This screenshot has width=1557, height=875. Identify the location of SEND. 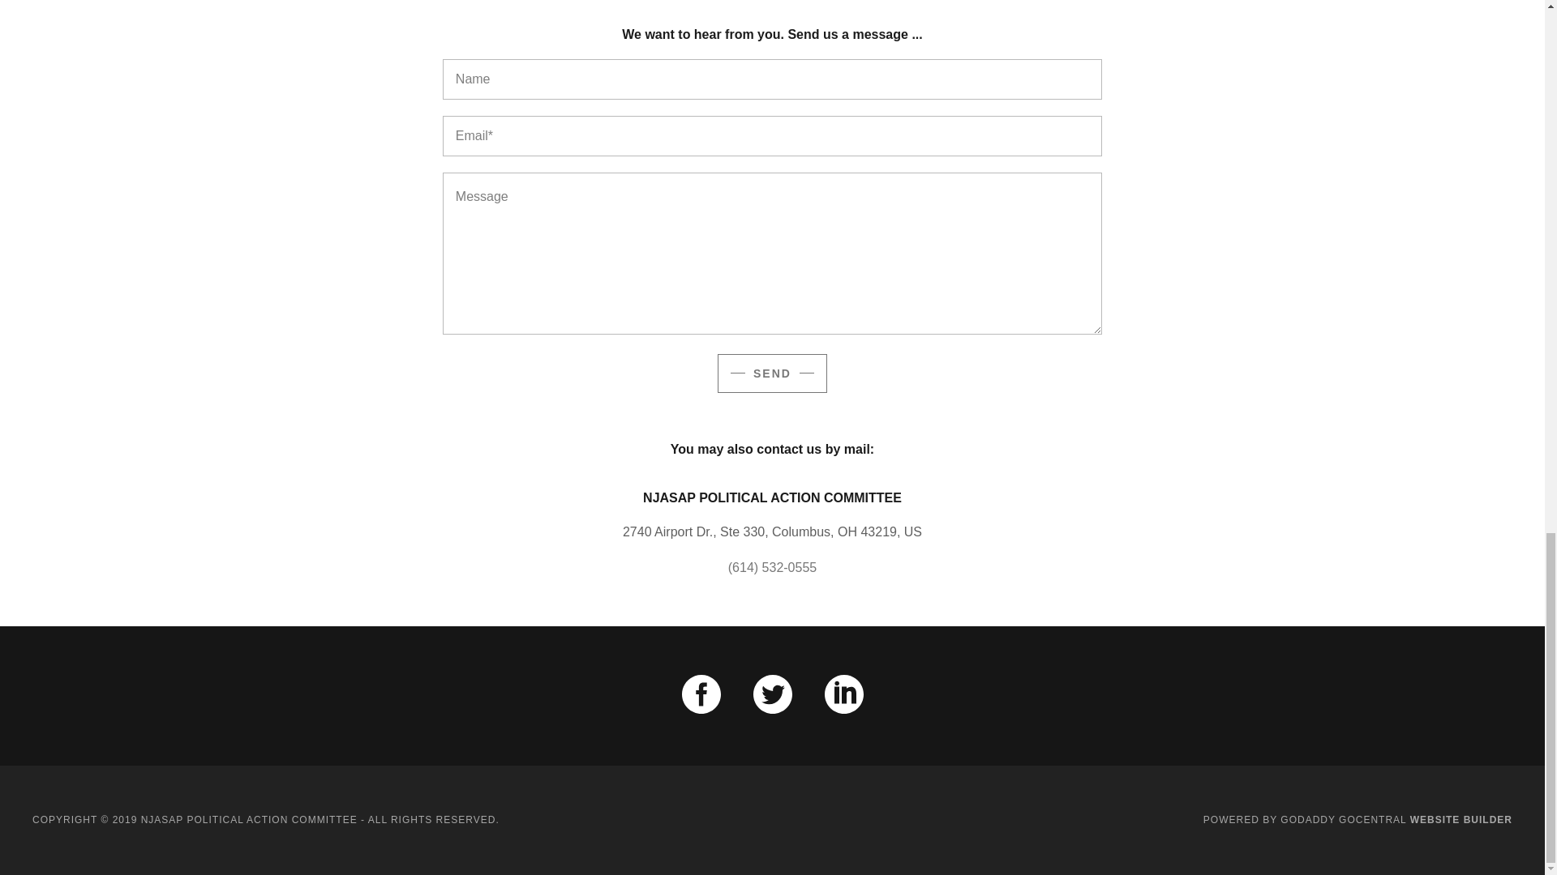
(772, 373).